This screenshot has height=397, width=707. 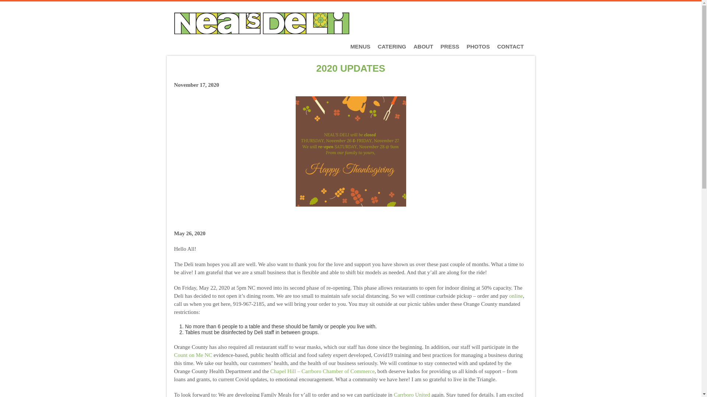 What do you see at coordinates (412, 394) in the screenshot?
I see `Carrboro United` at bounding box center [412, 394].